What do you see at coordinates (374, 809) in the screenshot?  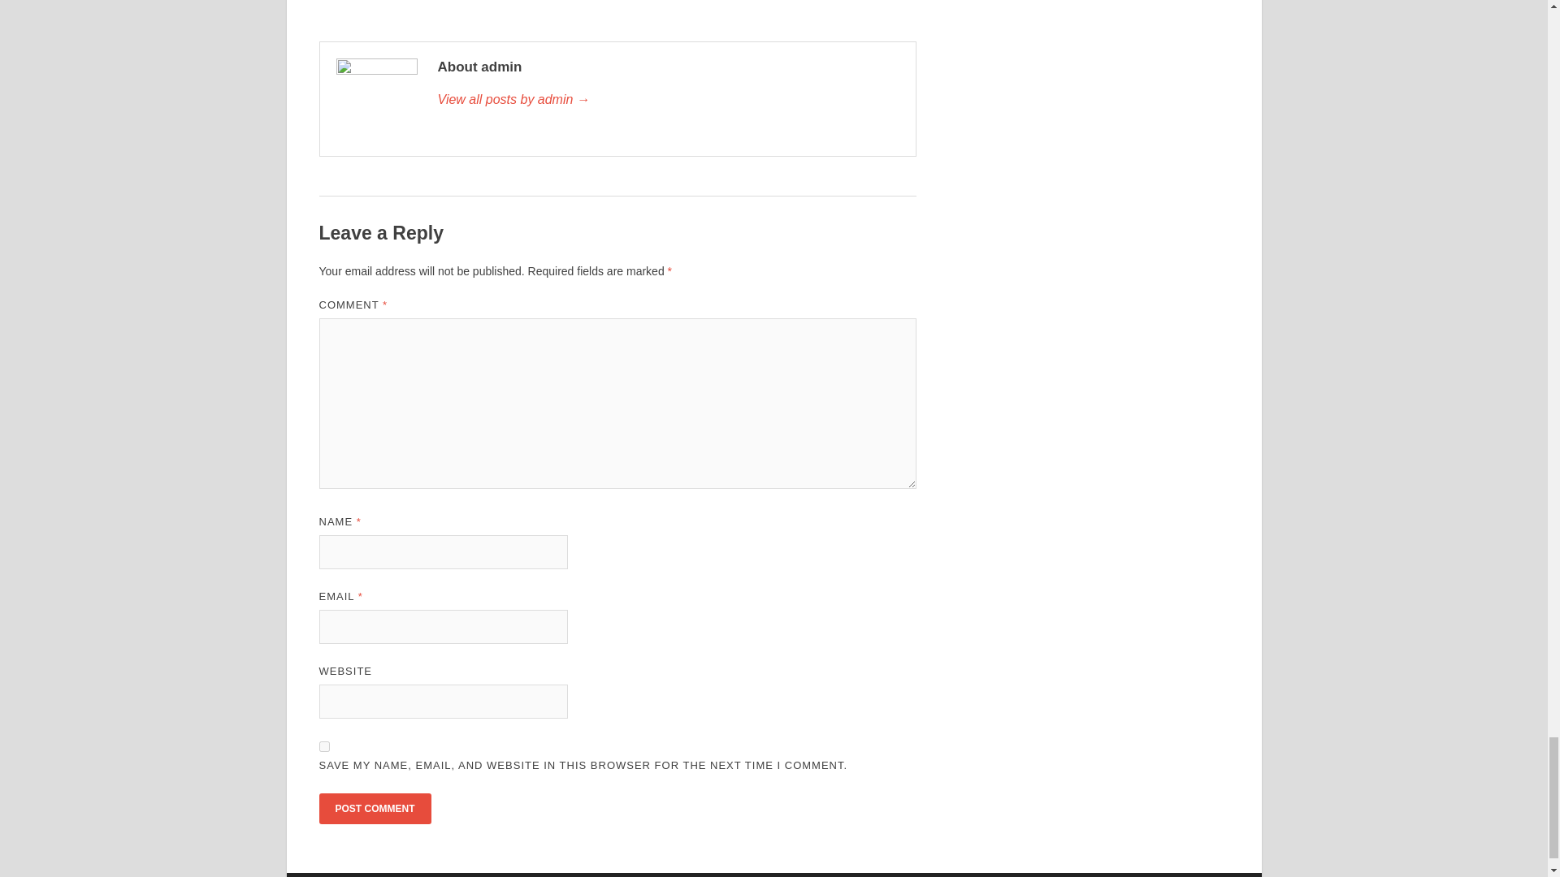 I see `Post Comment` at bounding box center [374, 809].